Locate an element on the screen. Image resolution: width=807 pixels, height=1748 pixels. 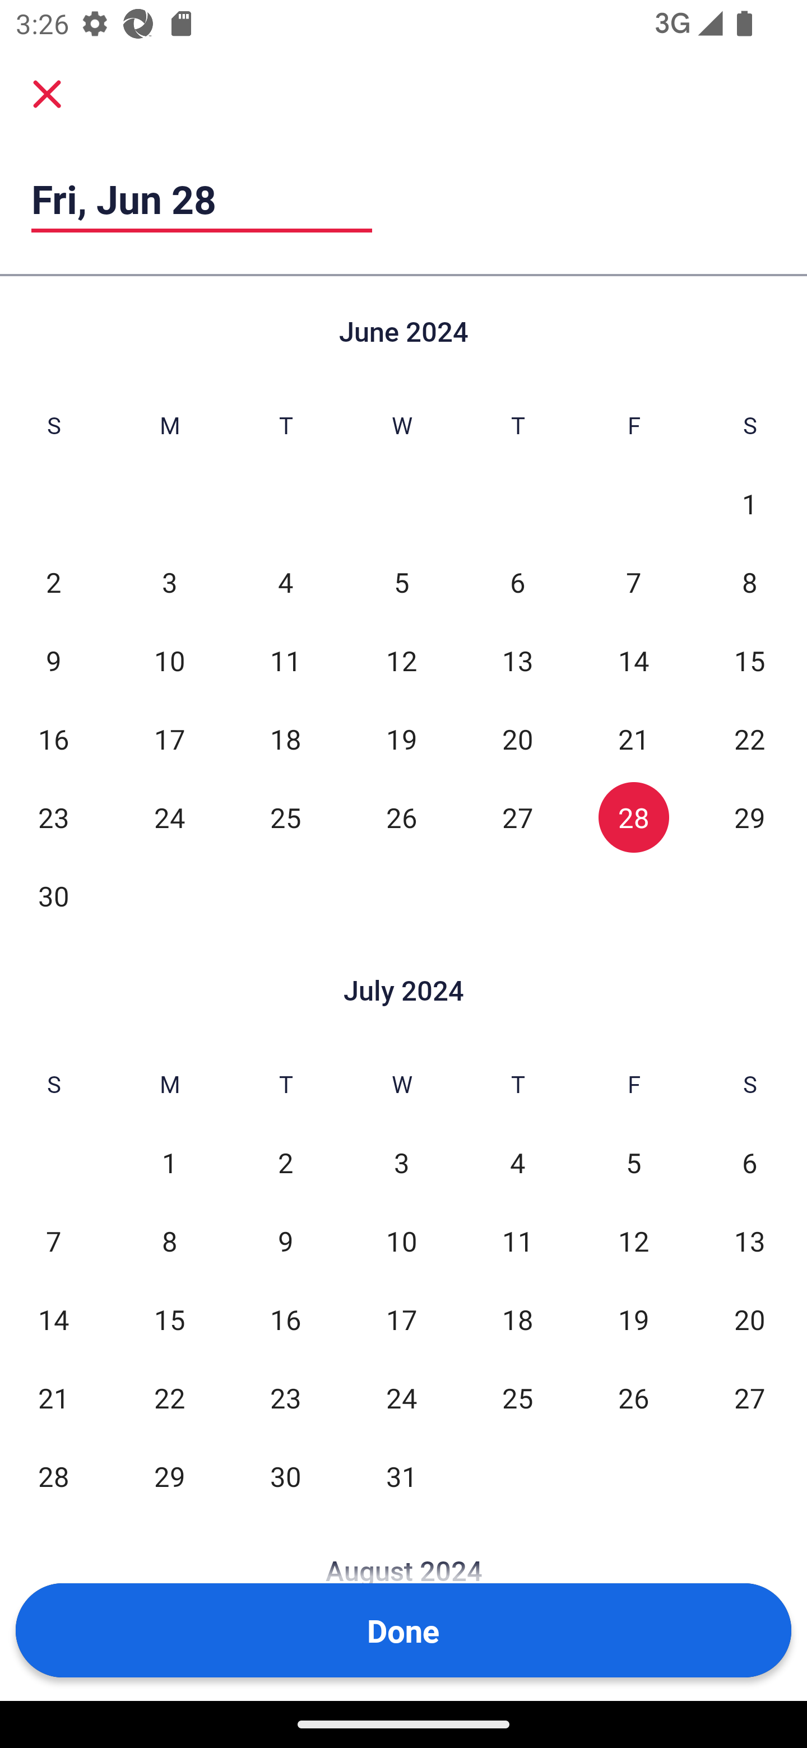
10 Mon, Jun 10, Not Selected is located at coordinates (169, 660).